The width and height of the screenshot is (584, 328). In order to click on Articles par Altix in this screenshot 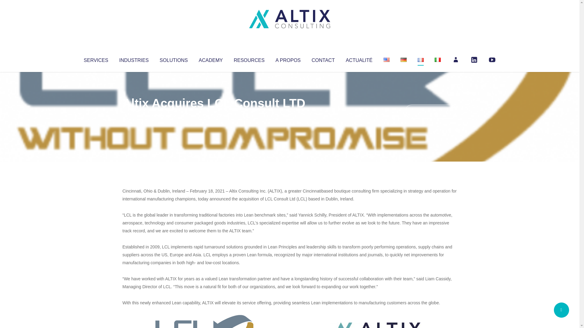, I will do `click(134, 115)`.